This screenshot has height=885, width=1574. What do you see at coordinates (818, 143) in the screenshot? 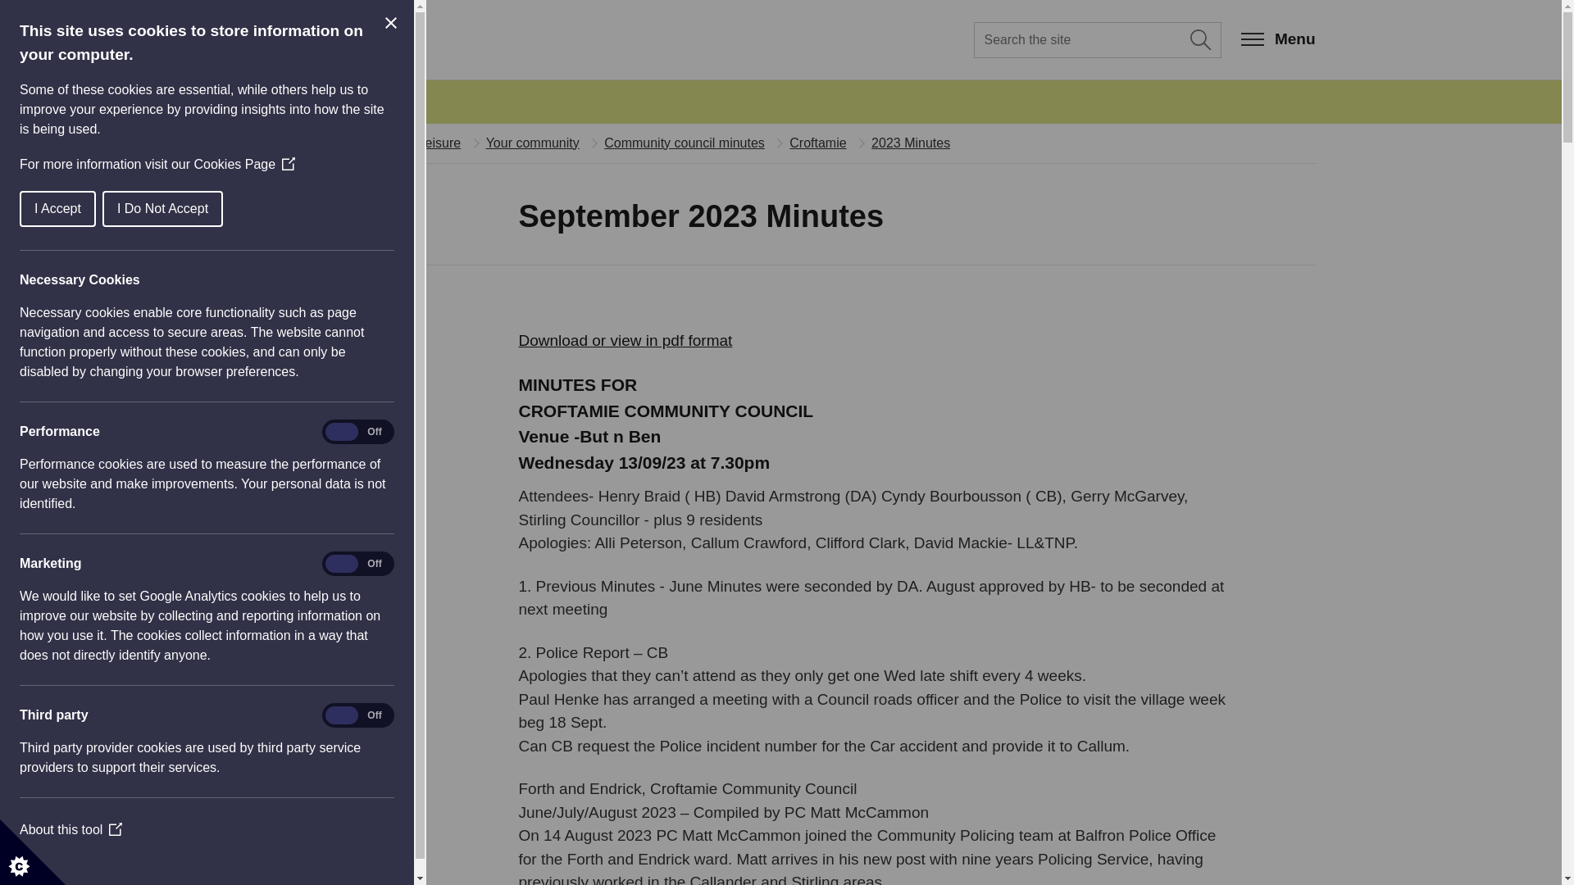
I see `Croftamie` at bounding box center [818, 143].